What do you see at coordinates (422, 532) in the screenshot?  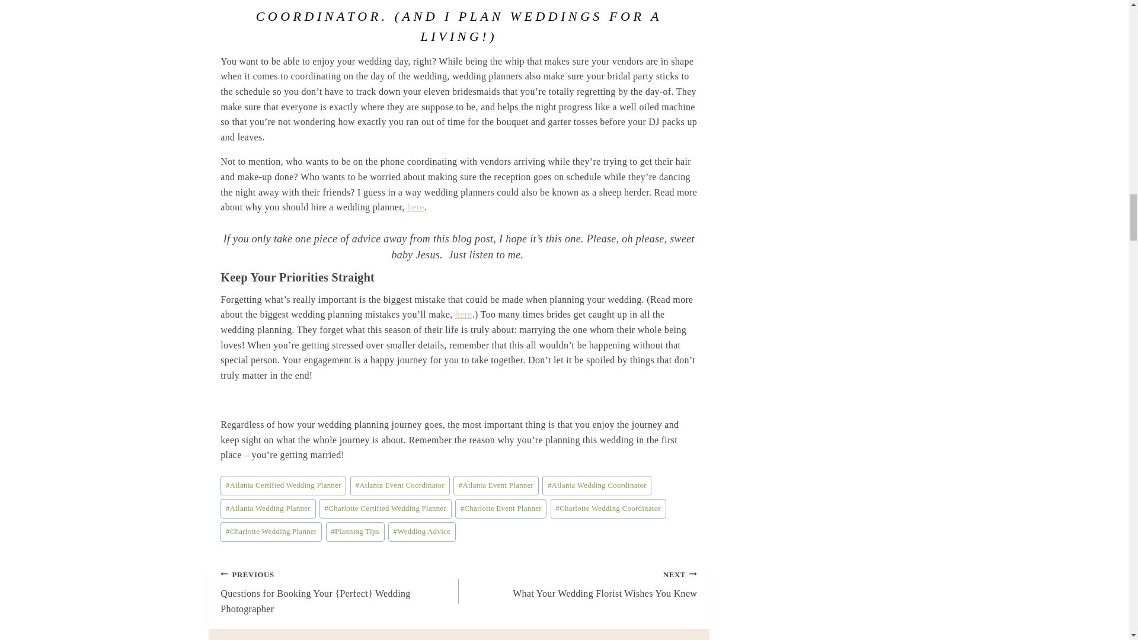 I see `Wedding Advice` at bounding box center [422, 532].